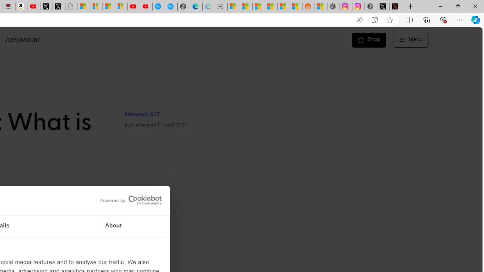  What do you see at coordinates (369, 40) in the screenshot?
I see `Shop` at bounding box center [369, 40].